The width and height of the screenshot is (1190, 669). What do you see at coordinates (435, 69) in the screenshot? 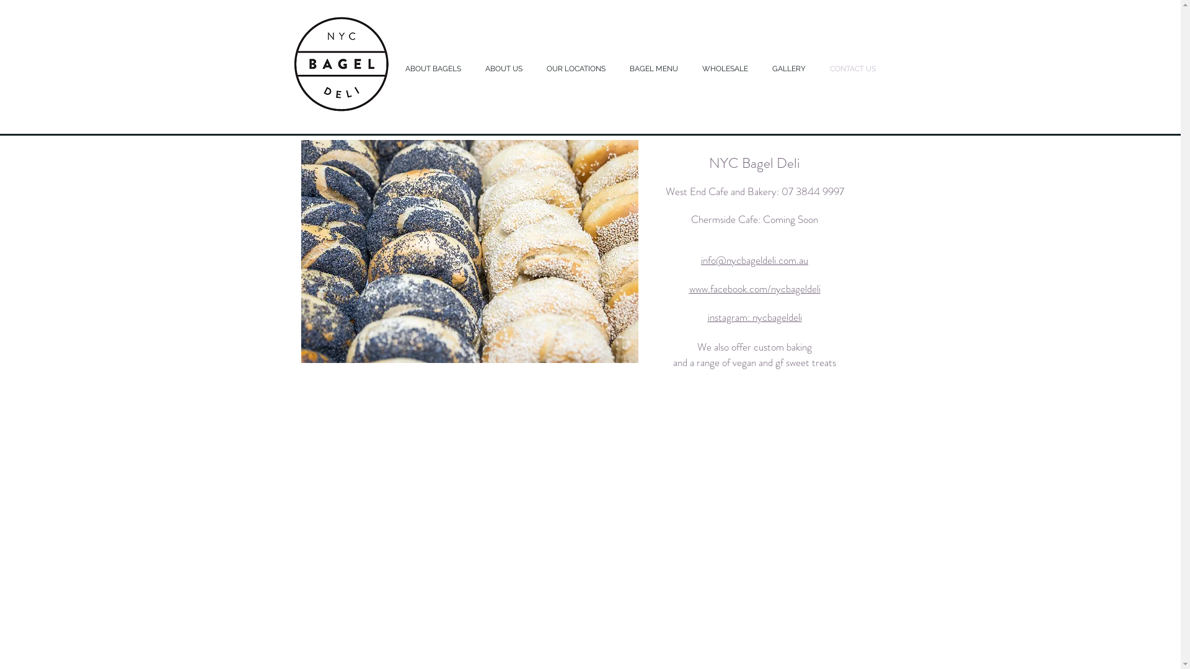
I see `ABOUT BAGELS` at bounding box center [435, 69].